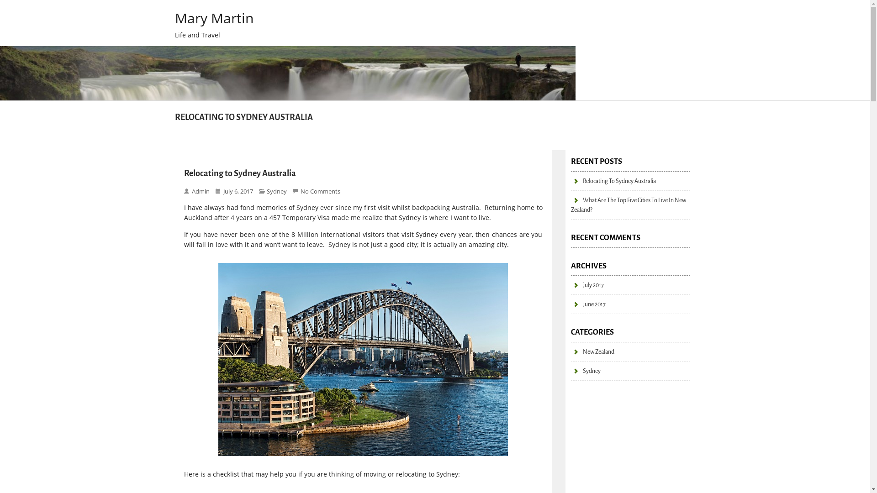  What do you see at coordinates (238, 191) in the screenshot?
I see `July 6, 2017` at bounding box center [238, 191].